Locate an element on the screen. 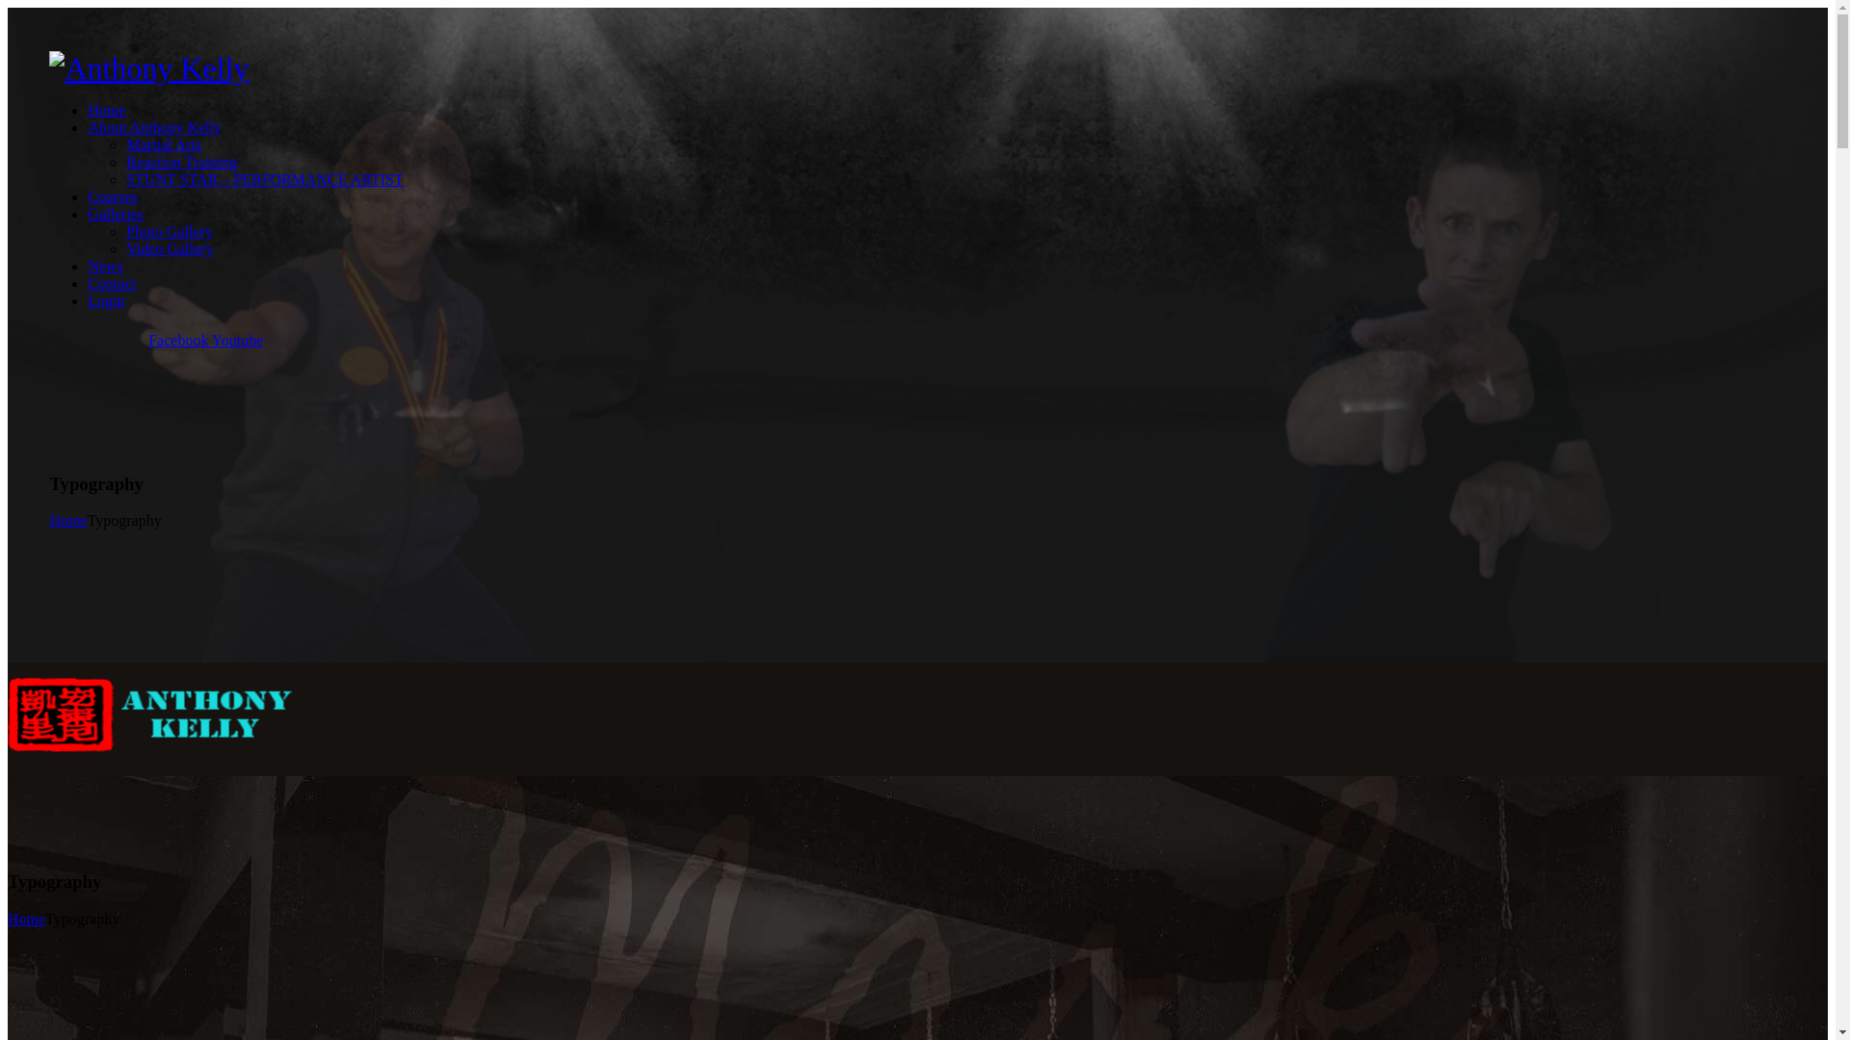 The width and height of the screenshot is (1850, 1040). Login is located at coordinates (106, 300).